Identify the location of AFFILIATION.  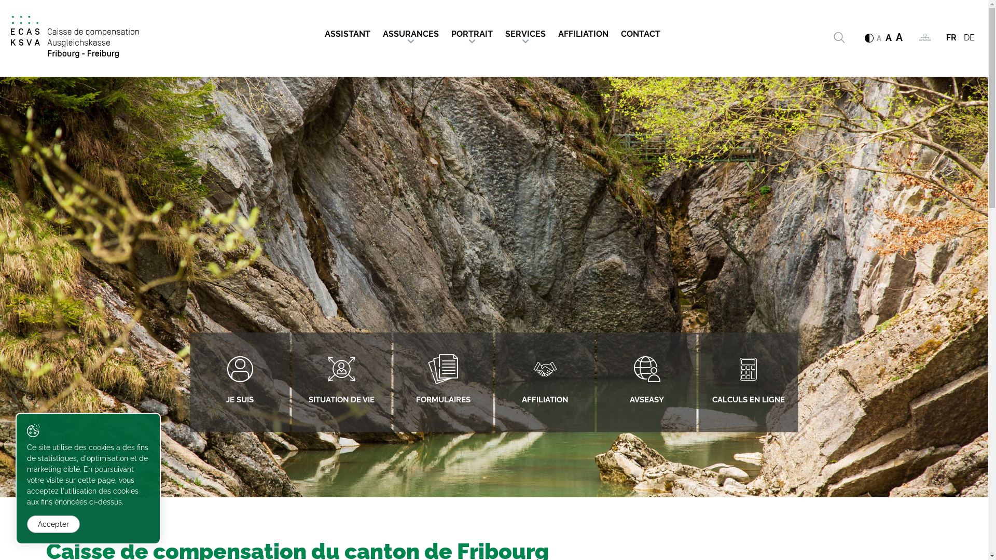
(583, 31).